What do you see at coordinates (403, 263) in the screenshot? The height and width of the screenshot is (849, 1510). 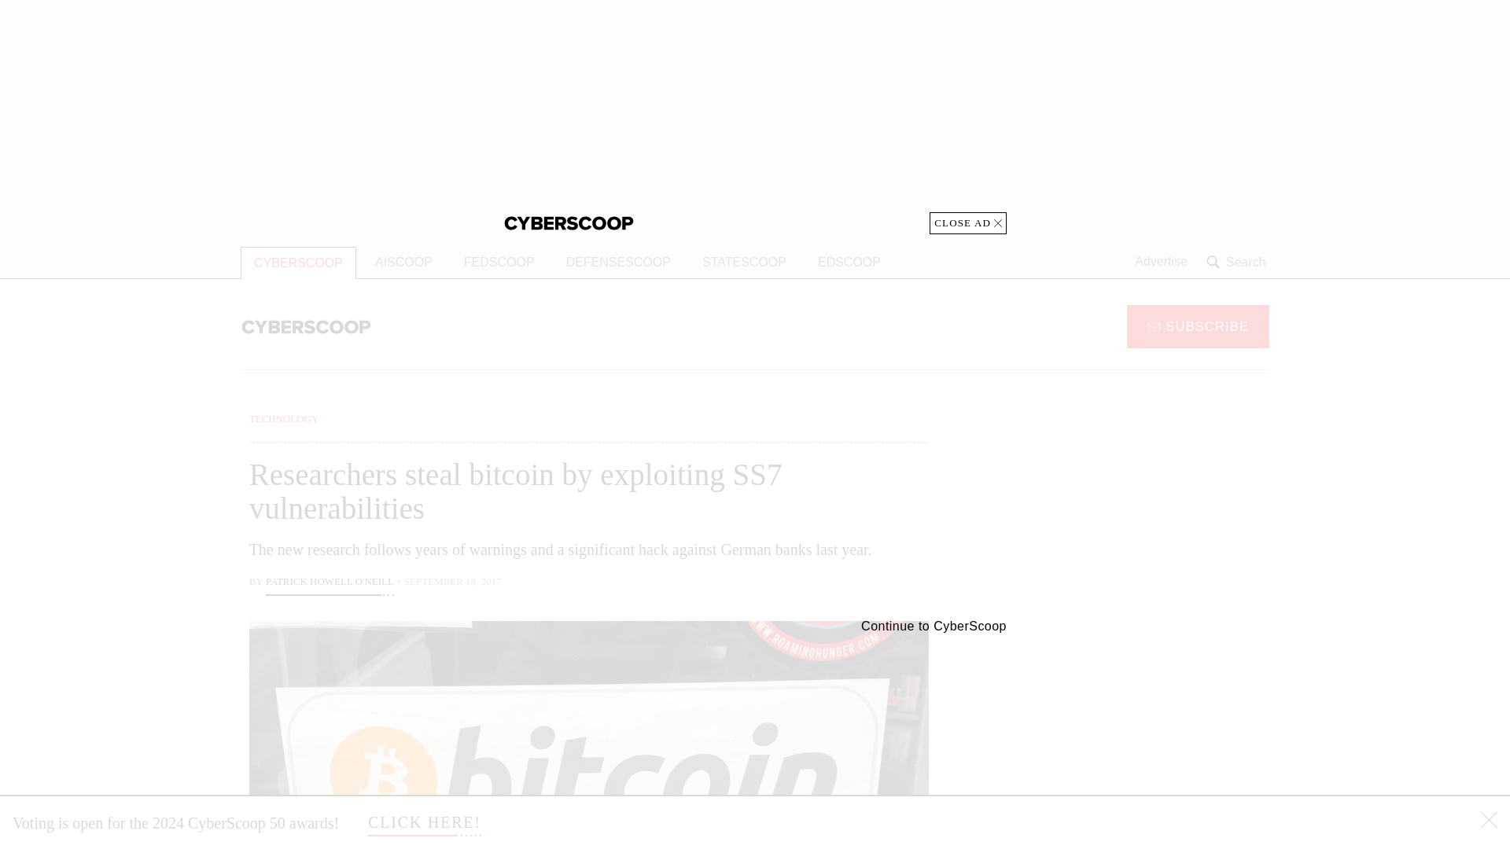 I see `AISCOOP` at bounding box center [403, 263].